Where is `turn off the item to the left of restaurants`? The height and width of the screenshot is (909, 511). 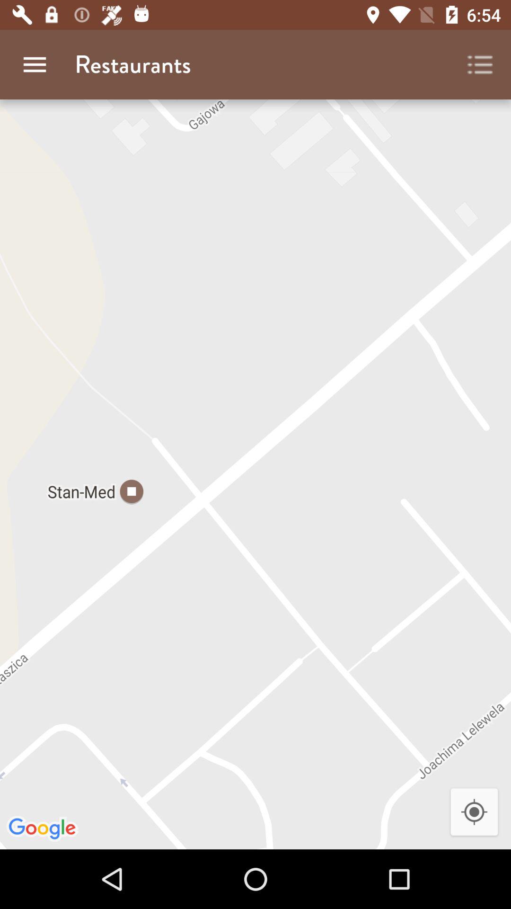
turn off the item to the left of restaurants is located at coordinates (35, 64).